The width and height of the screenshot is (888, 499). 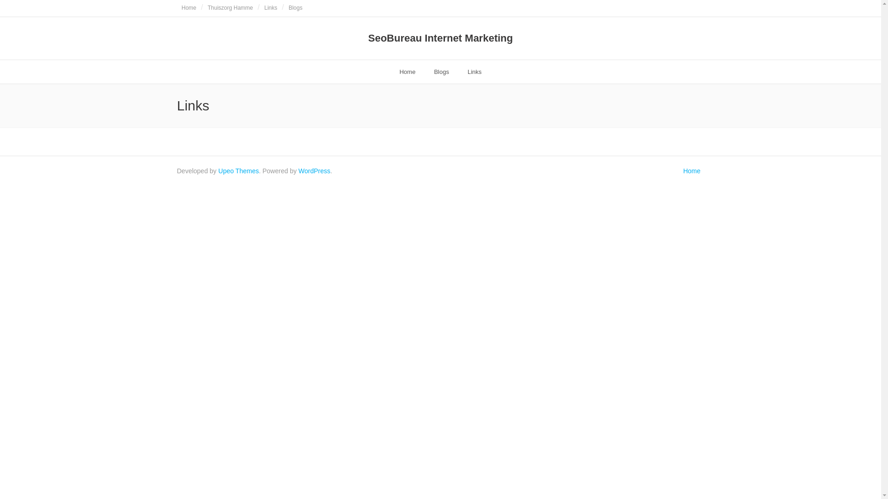 What do you see at coordinates (271, 8) in the screenshot?
I see `Links` at bounding box center [271, 8].